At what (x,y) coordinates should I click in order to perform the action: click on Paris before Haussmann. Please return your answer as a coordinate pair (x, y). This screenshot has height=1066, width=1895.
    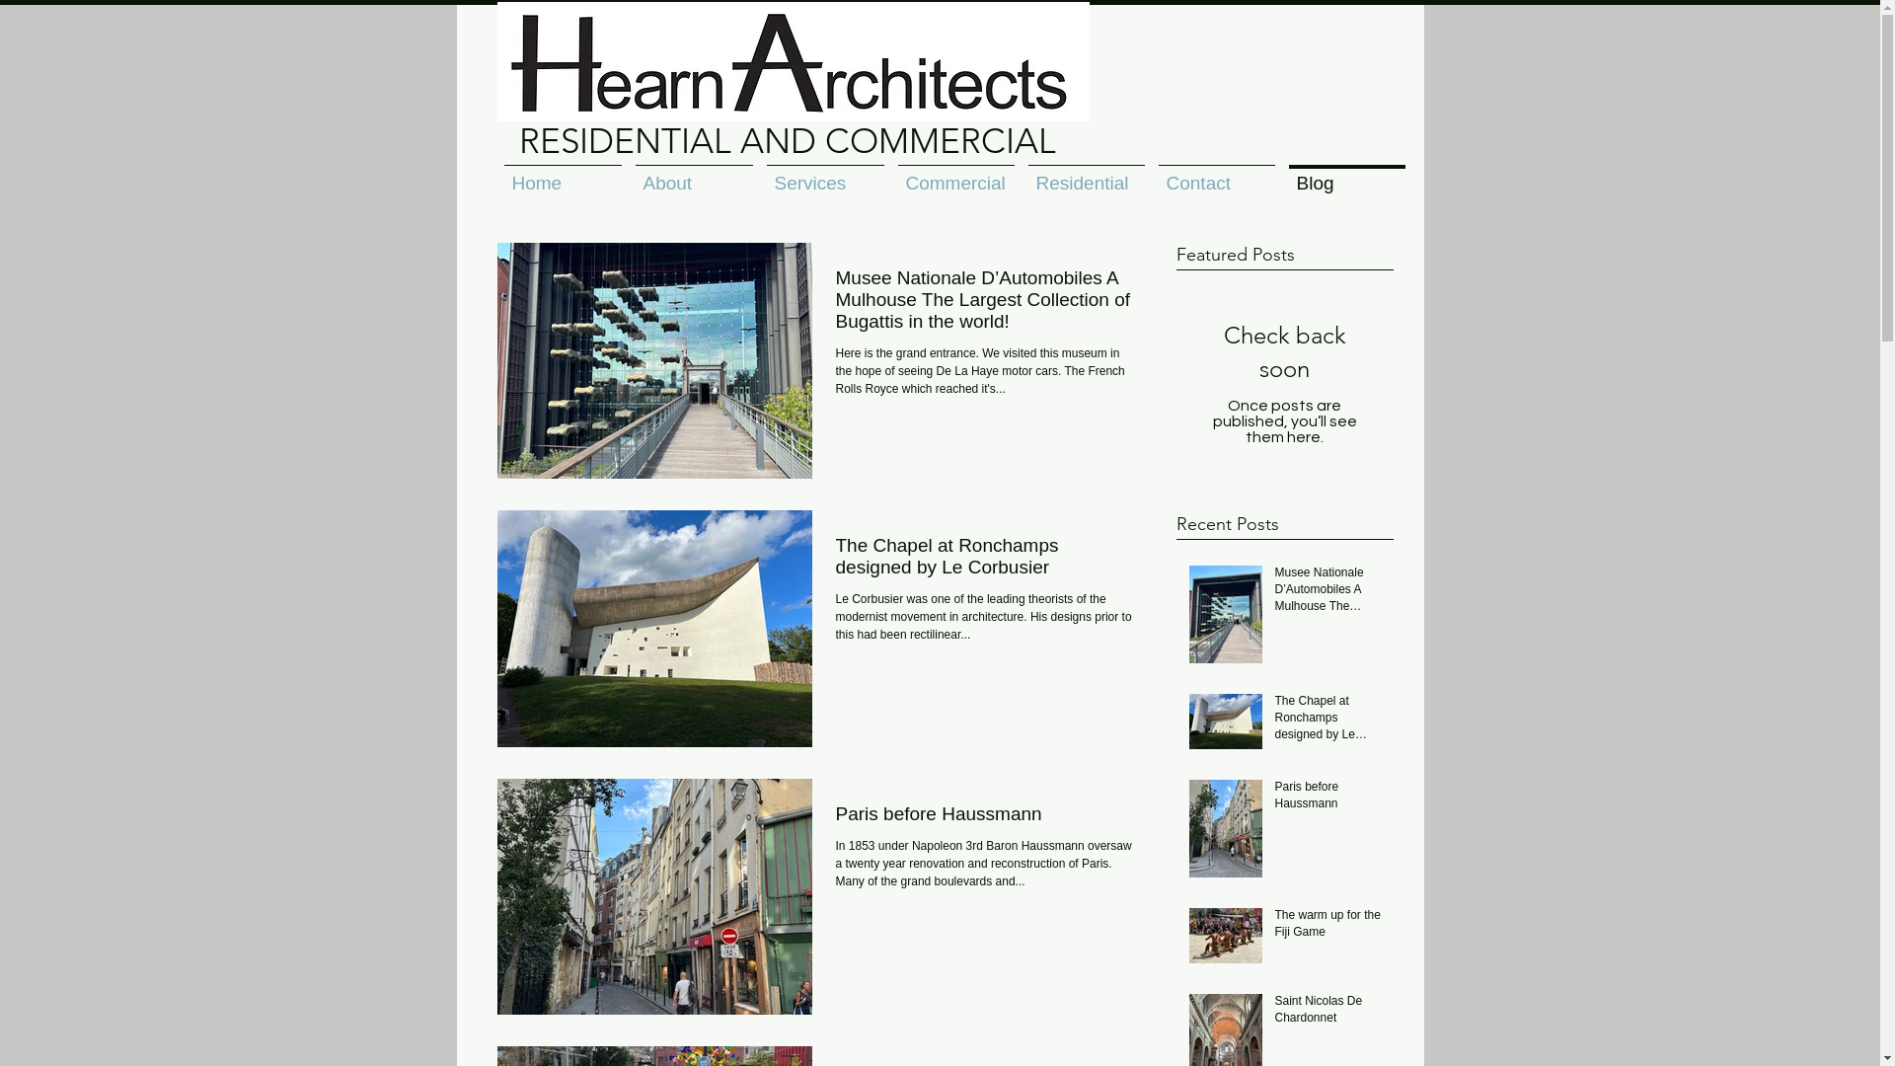
    Looking at the image, I should click on (985, 819).